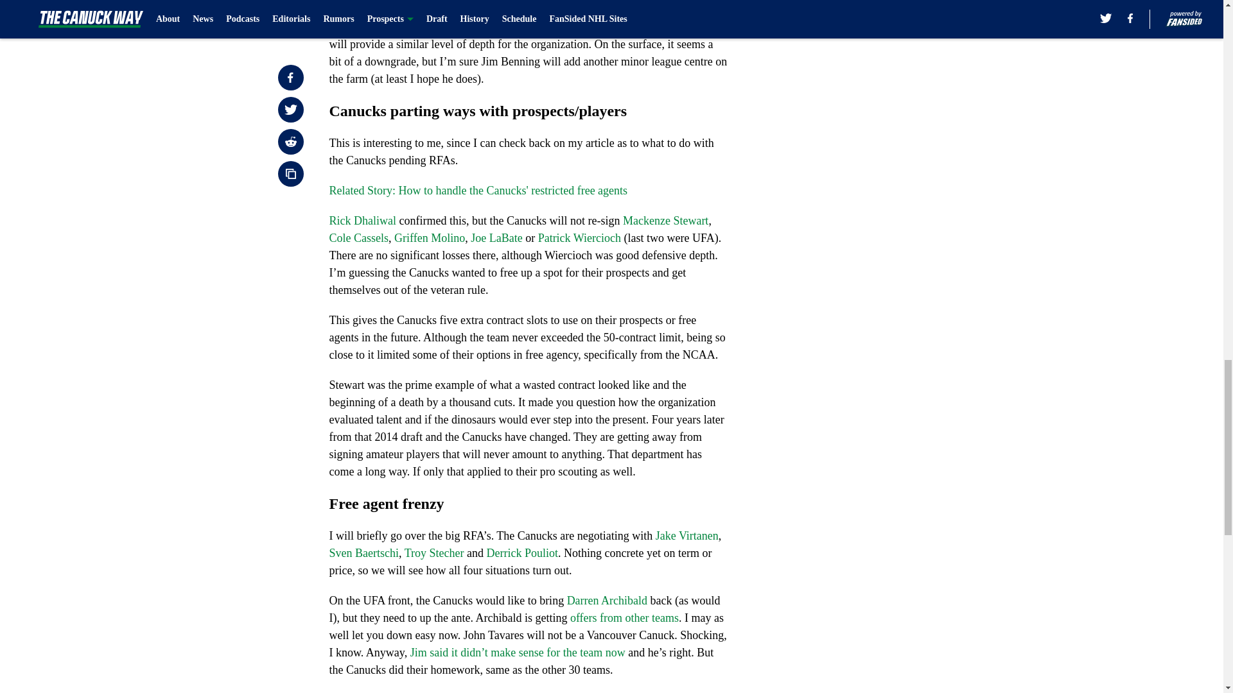 The width and height of the screenshot is (1233, 693). What do you see at coordinates (579, 237) in the screenshot?
I see `Patrick Wiercioch` at bounding box center [579, 237].